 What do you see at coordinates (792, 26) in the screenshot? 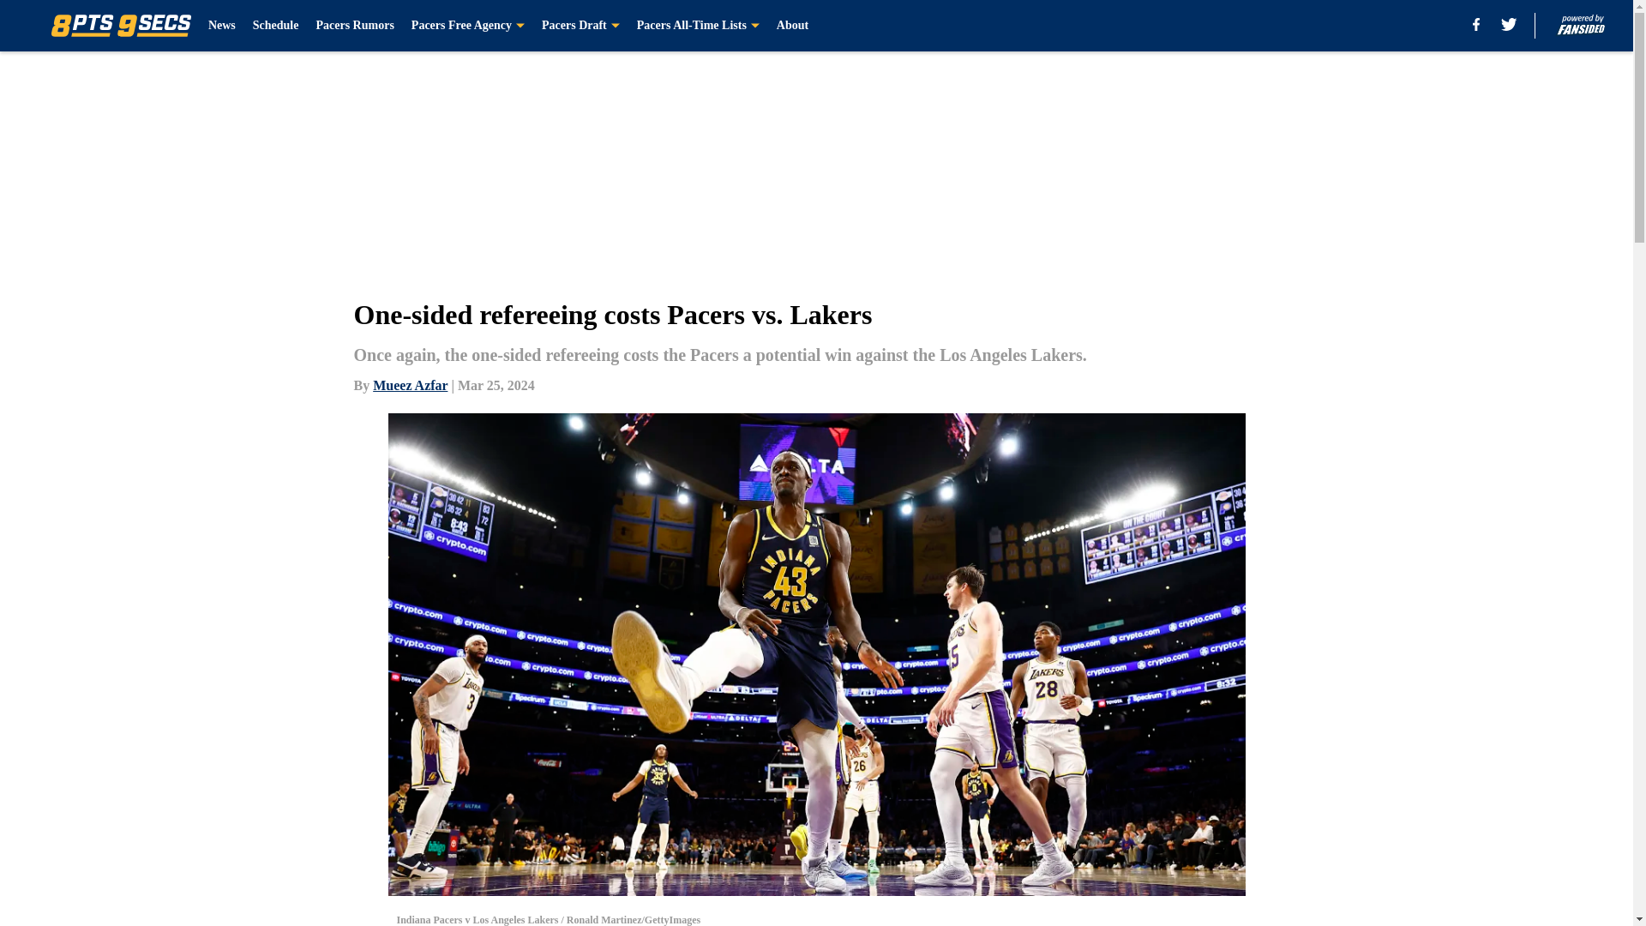
I see `About` at bounding box center [792, 26].